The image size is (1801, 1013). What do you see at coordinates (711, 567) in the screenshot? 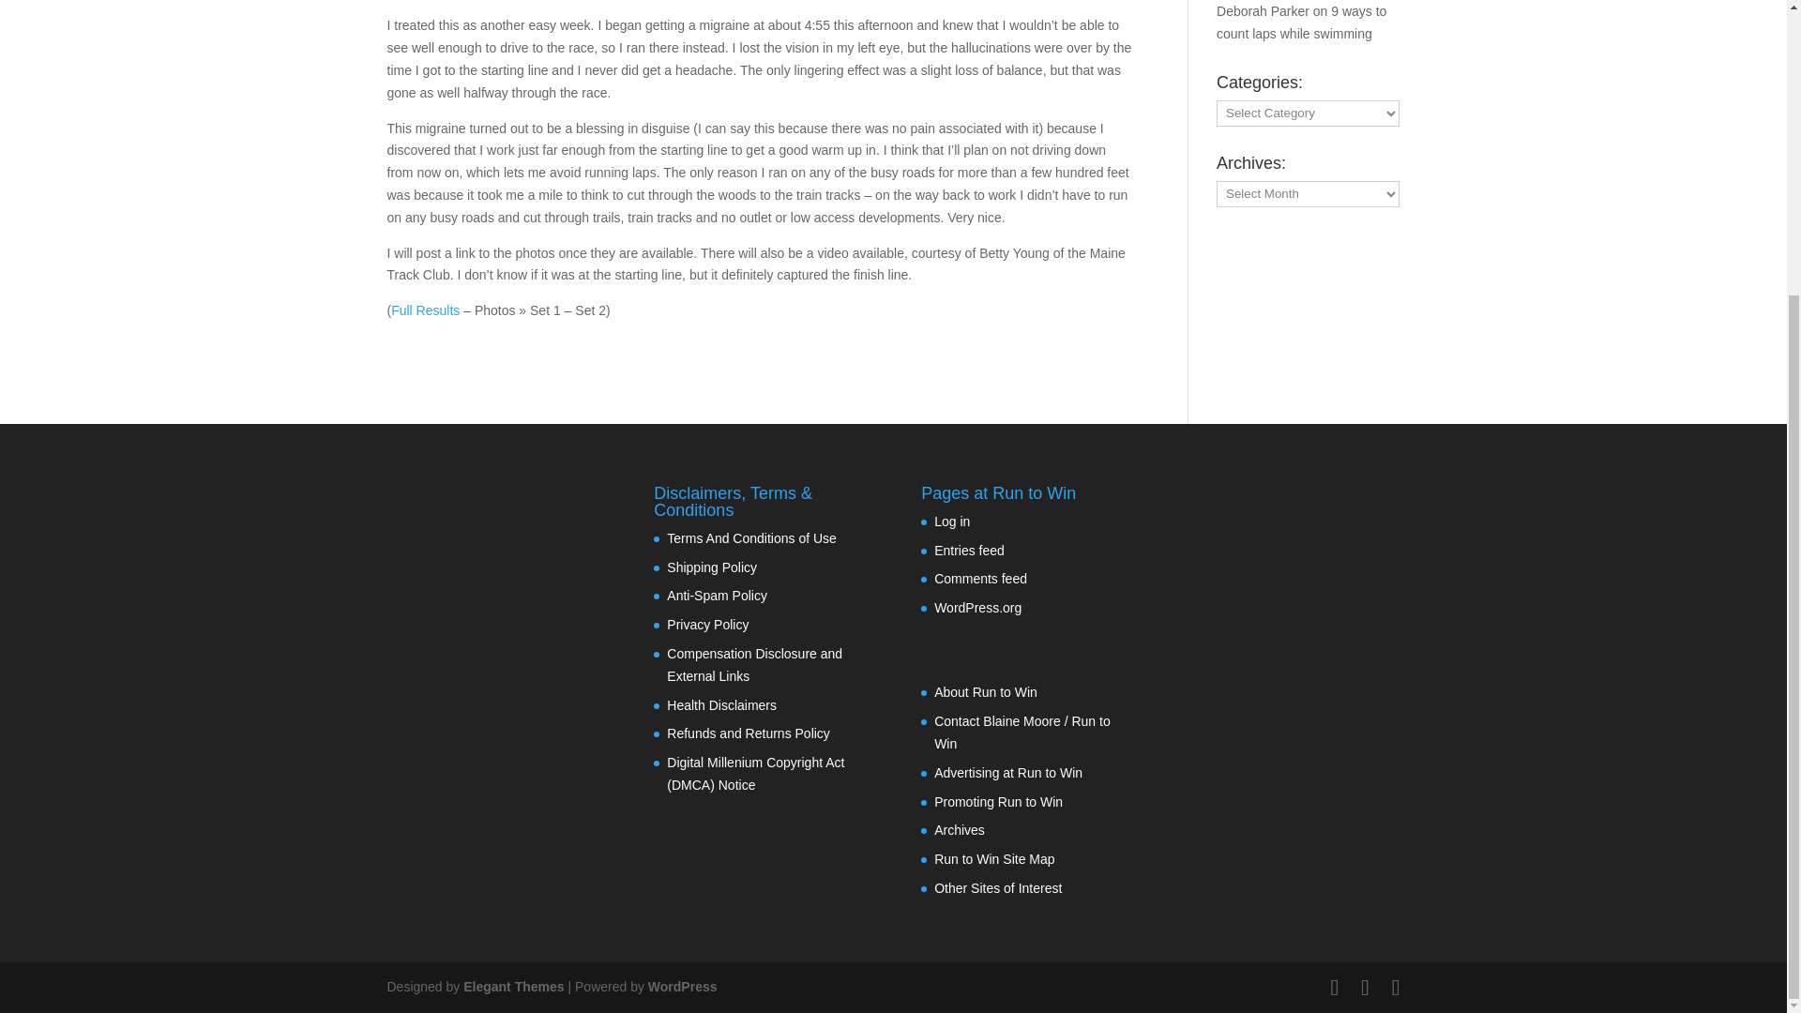
I see `Shipping Policy` at bounding box center [711, 567].